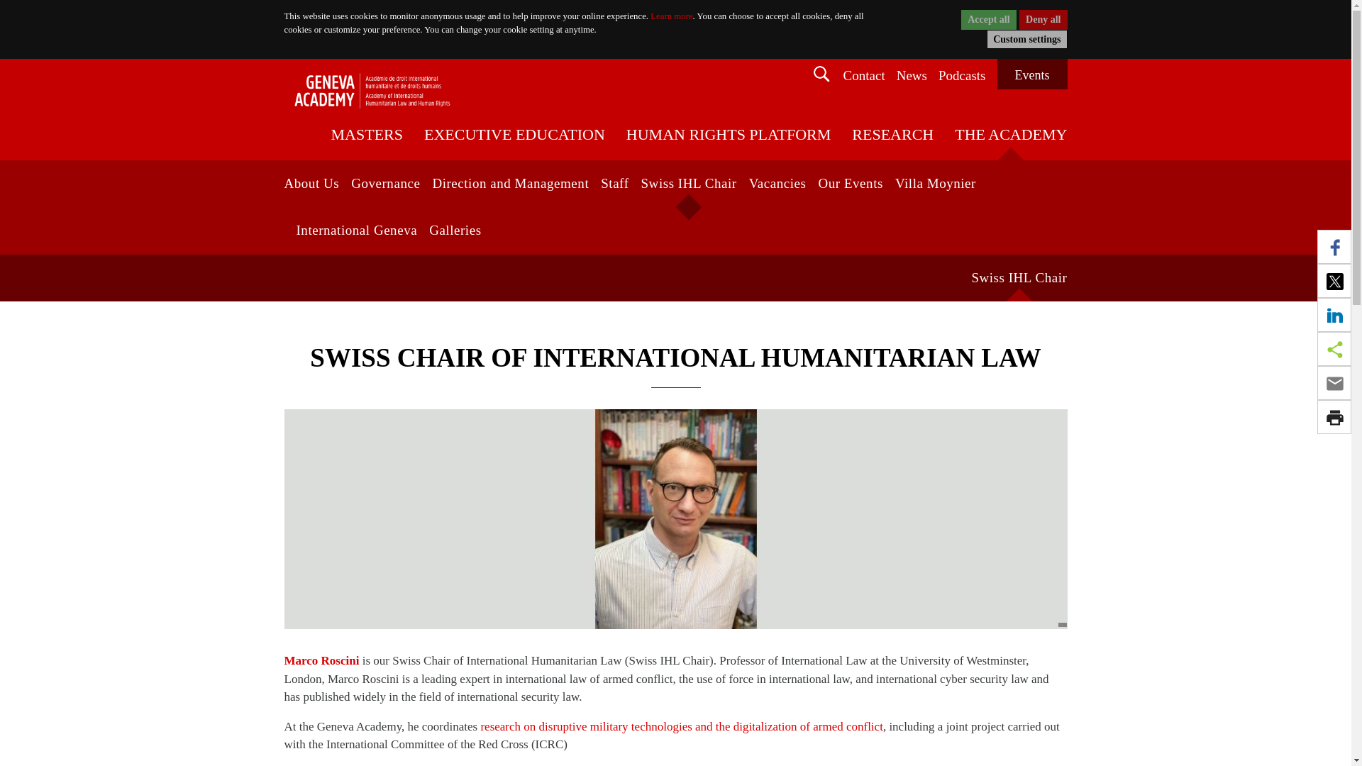 The height and width of the screenshot is (766, 1362). What do you see at coordinates (989, 20) in the screenshot?
I see `Accept all` at bounding box center [989, 20].